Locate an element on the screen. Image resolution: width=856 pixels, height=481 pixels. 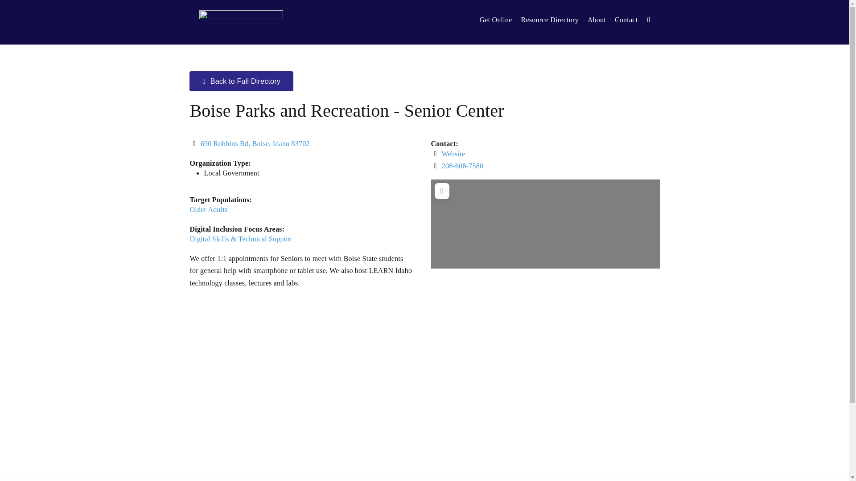
Website is located at coordinates (453, 154).